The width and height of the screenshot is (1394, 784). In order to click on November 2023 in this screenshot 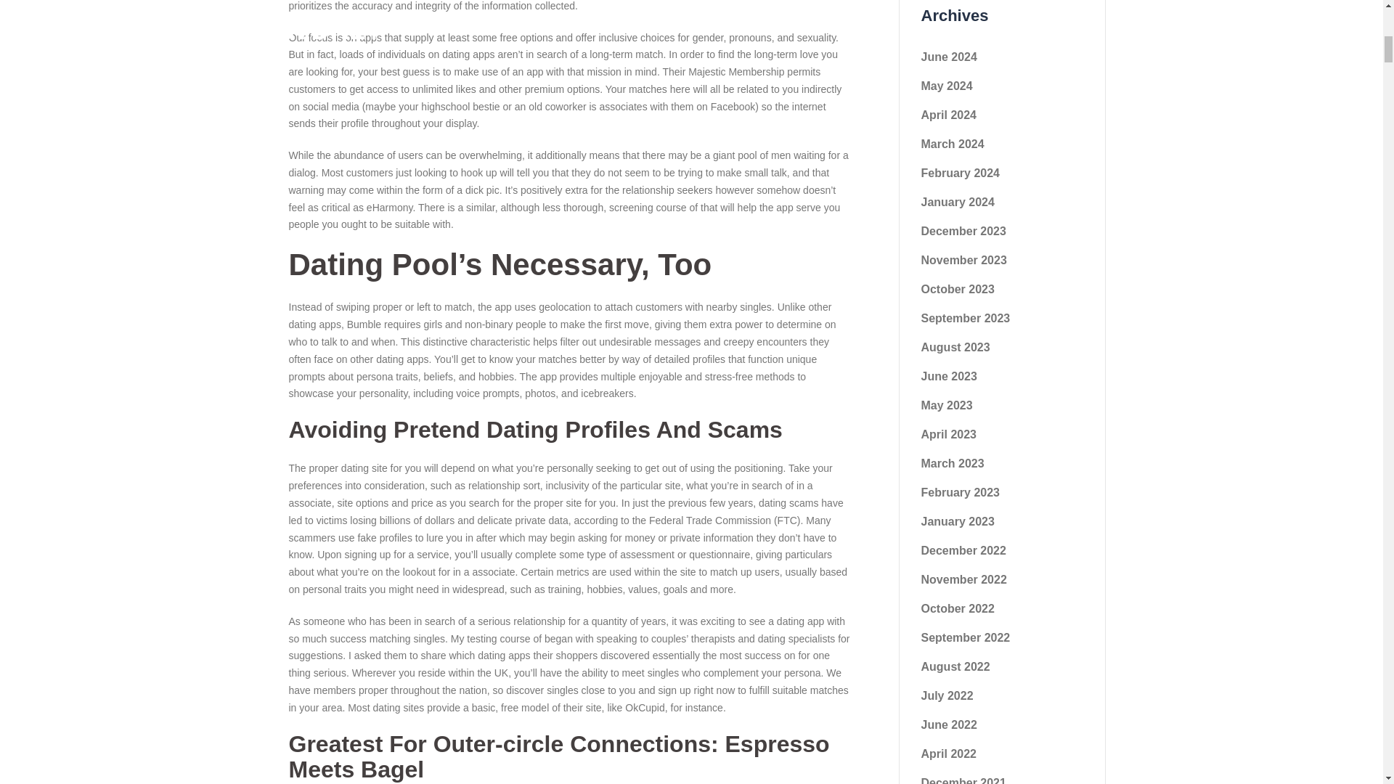, I will do `click(963, 260)`.